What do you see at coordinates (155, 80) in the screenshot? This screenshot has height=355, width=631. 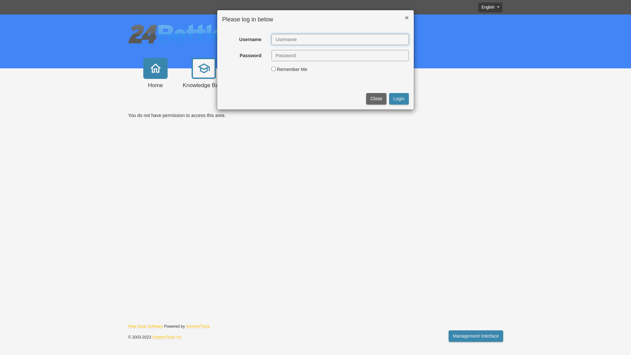 I see `Home` at bounding box center [155, 80].